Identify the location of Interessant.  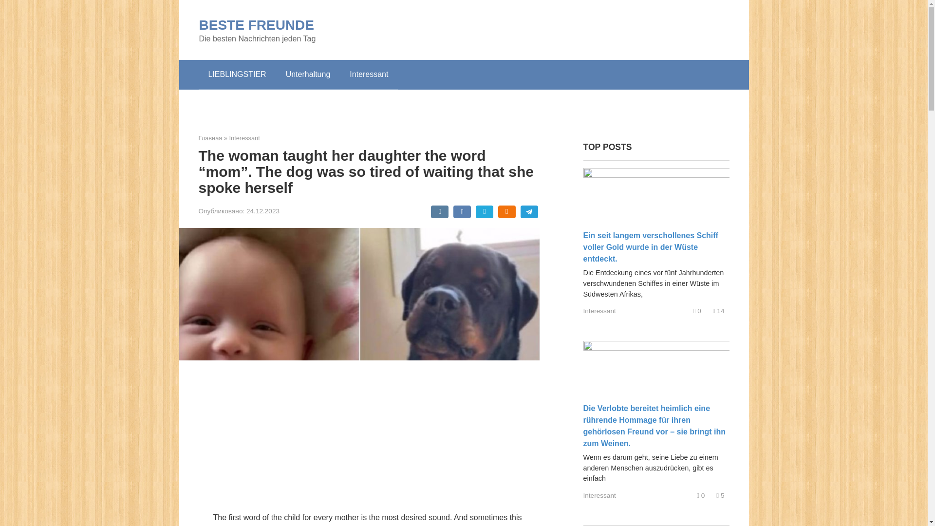
(600, 311).